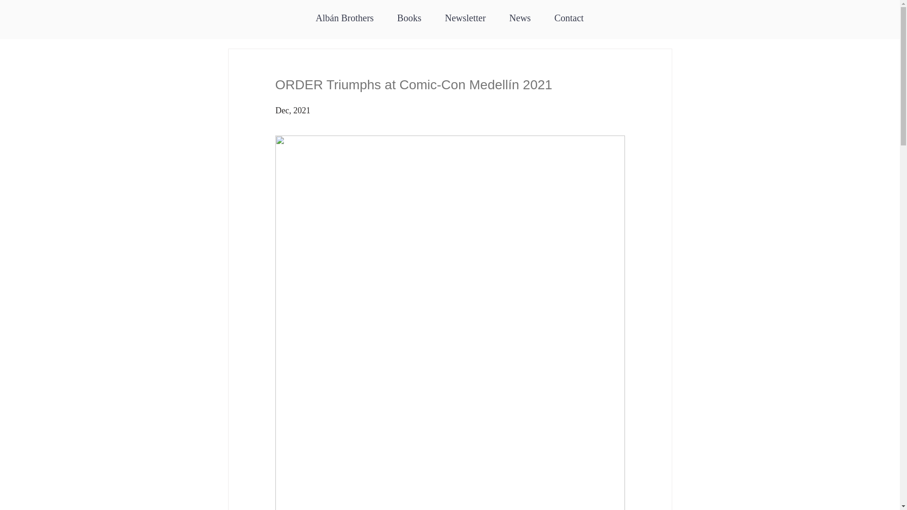 This screenshot has height=510, width=907. What do you see at coordinates (569, 18) in the screenshot?
I see `Contact` at bounding box center [569, 18].